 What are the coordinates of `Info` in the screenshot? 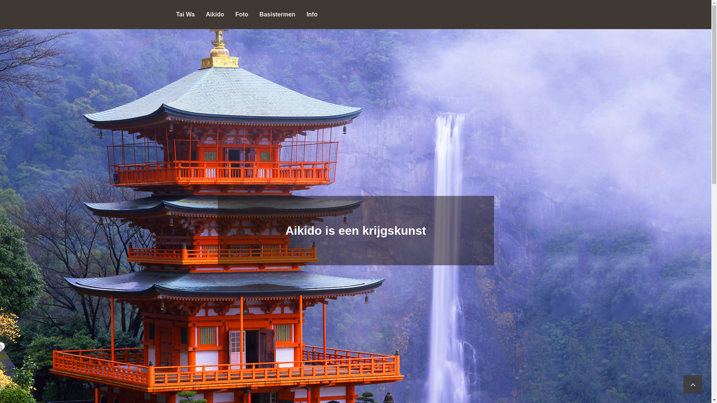 It's located at (312, 15).